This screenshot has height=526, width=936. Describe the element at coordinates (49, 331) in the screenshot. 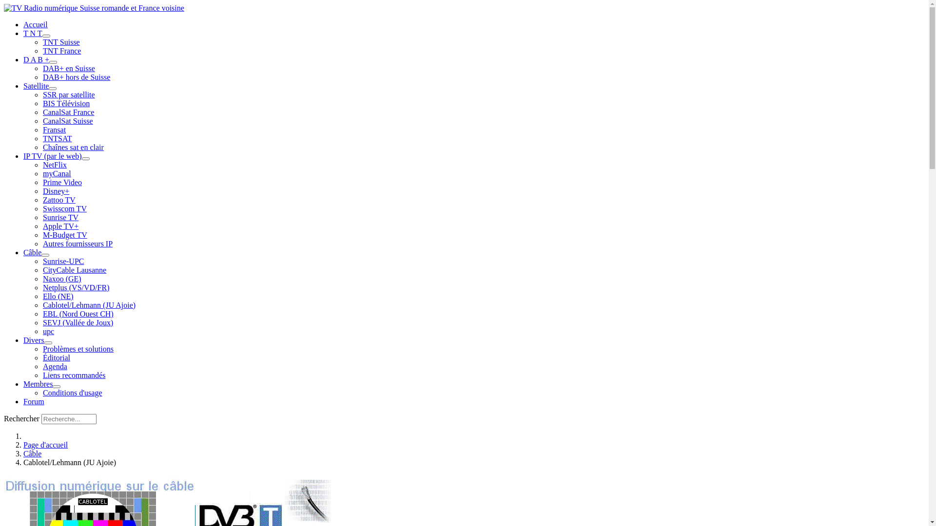

I see `upc` at that location.